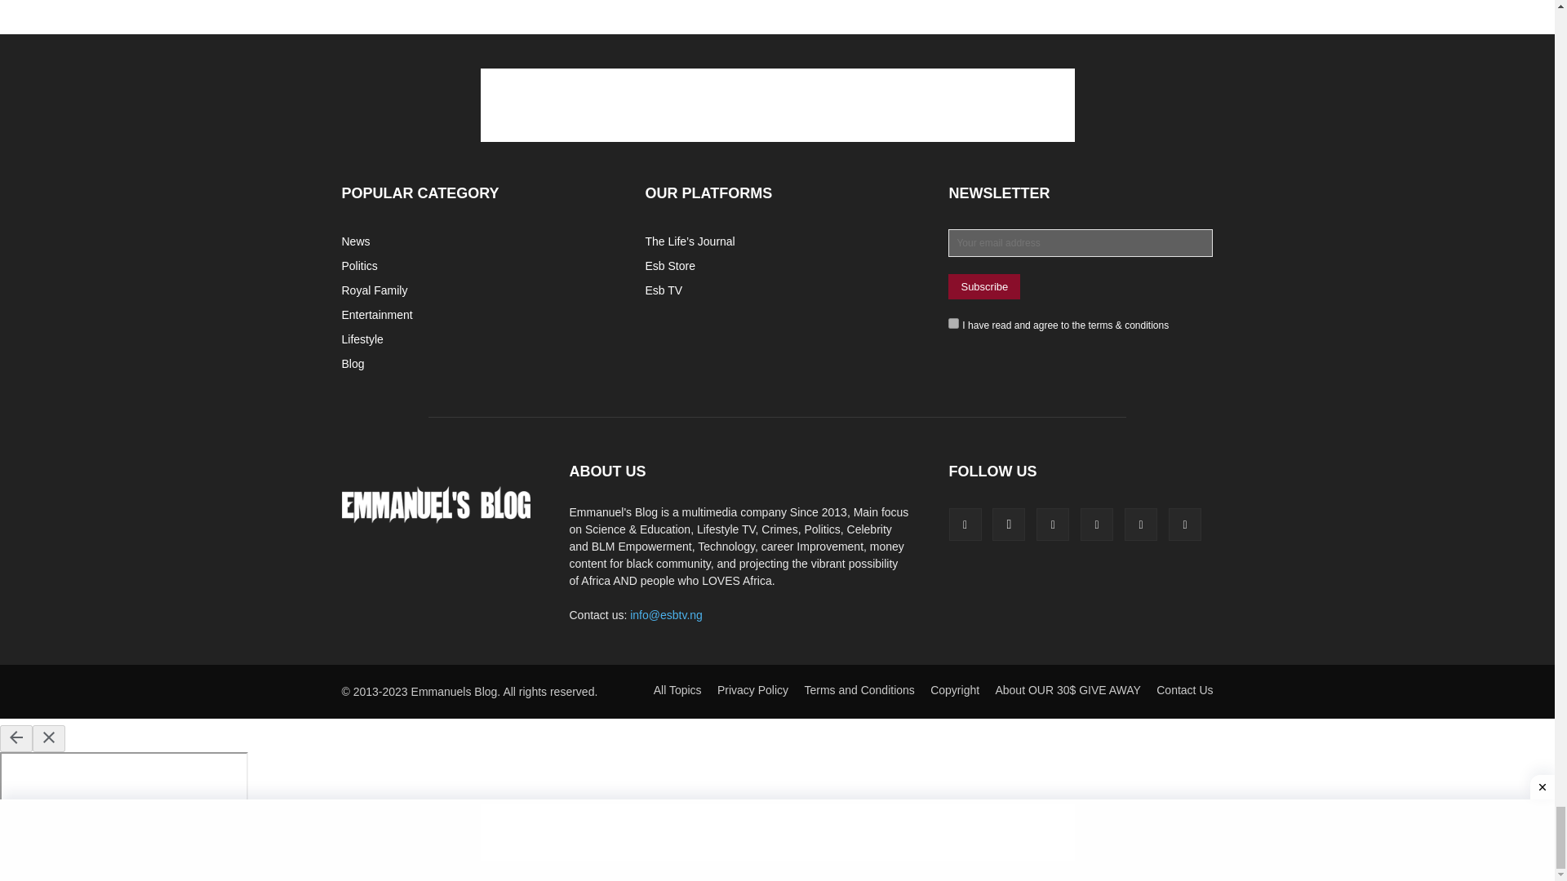 The width and height of the screenshot is (1567, 881). What do you see at coordinates (983, 286) in the screenshot?
I see `Subscribe` at bounding box center [983, 286].